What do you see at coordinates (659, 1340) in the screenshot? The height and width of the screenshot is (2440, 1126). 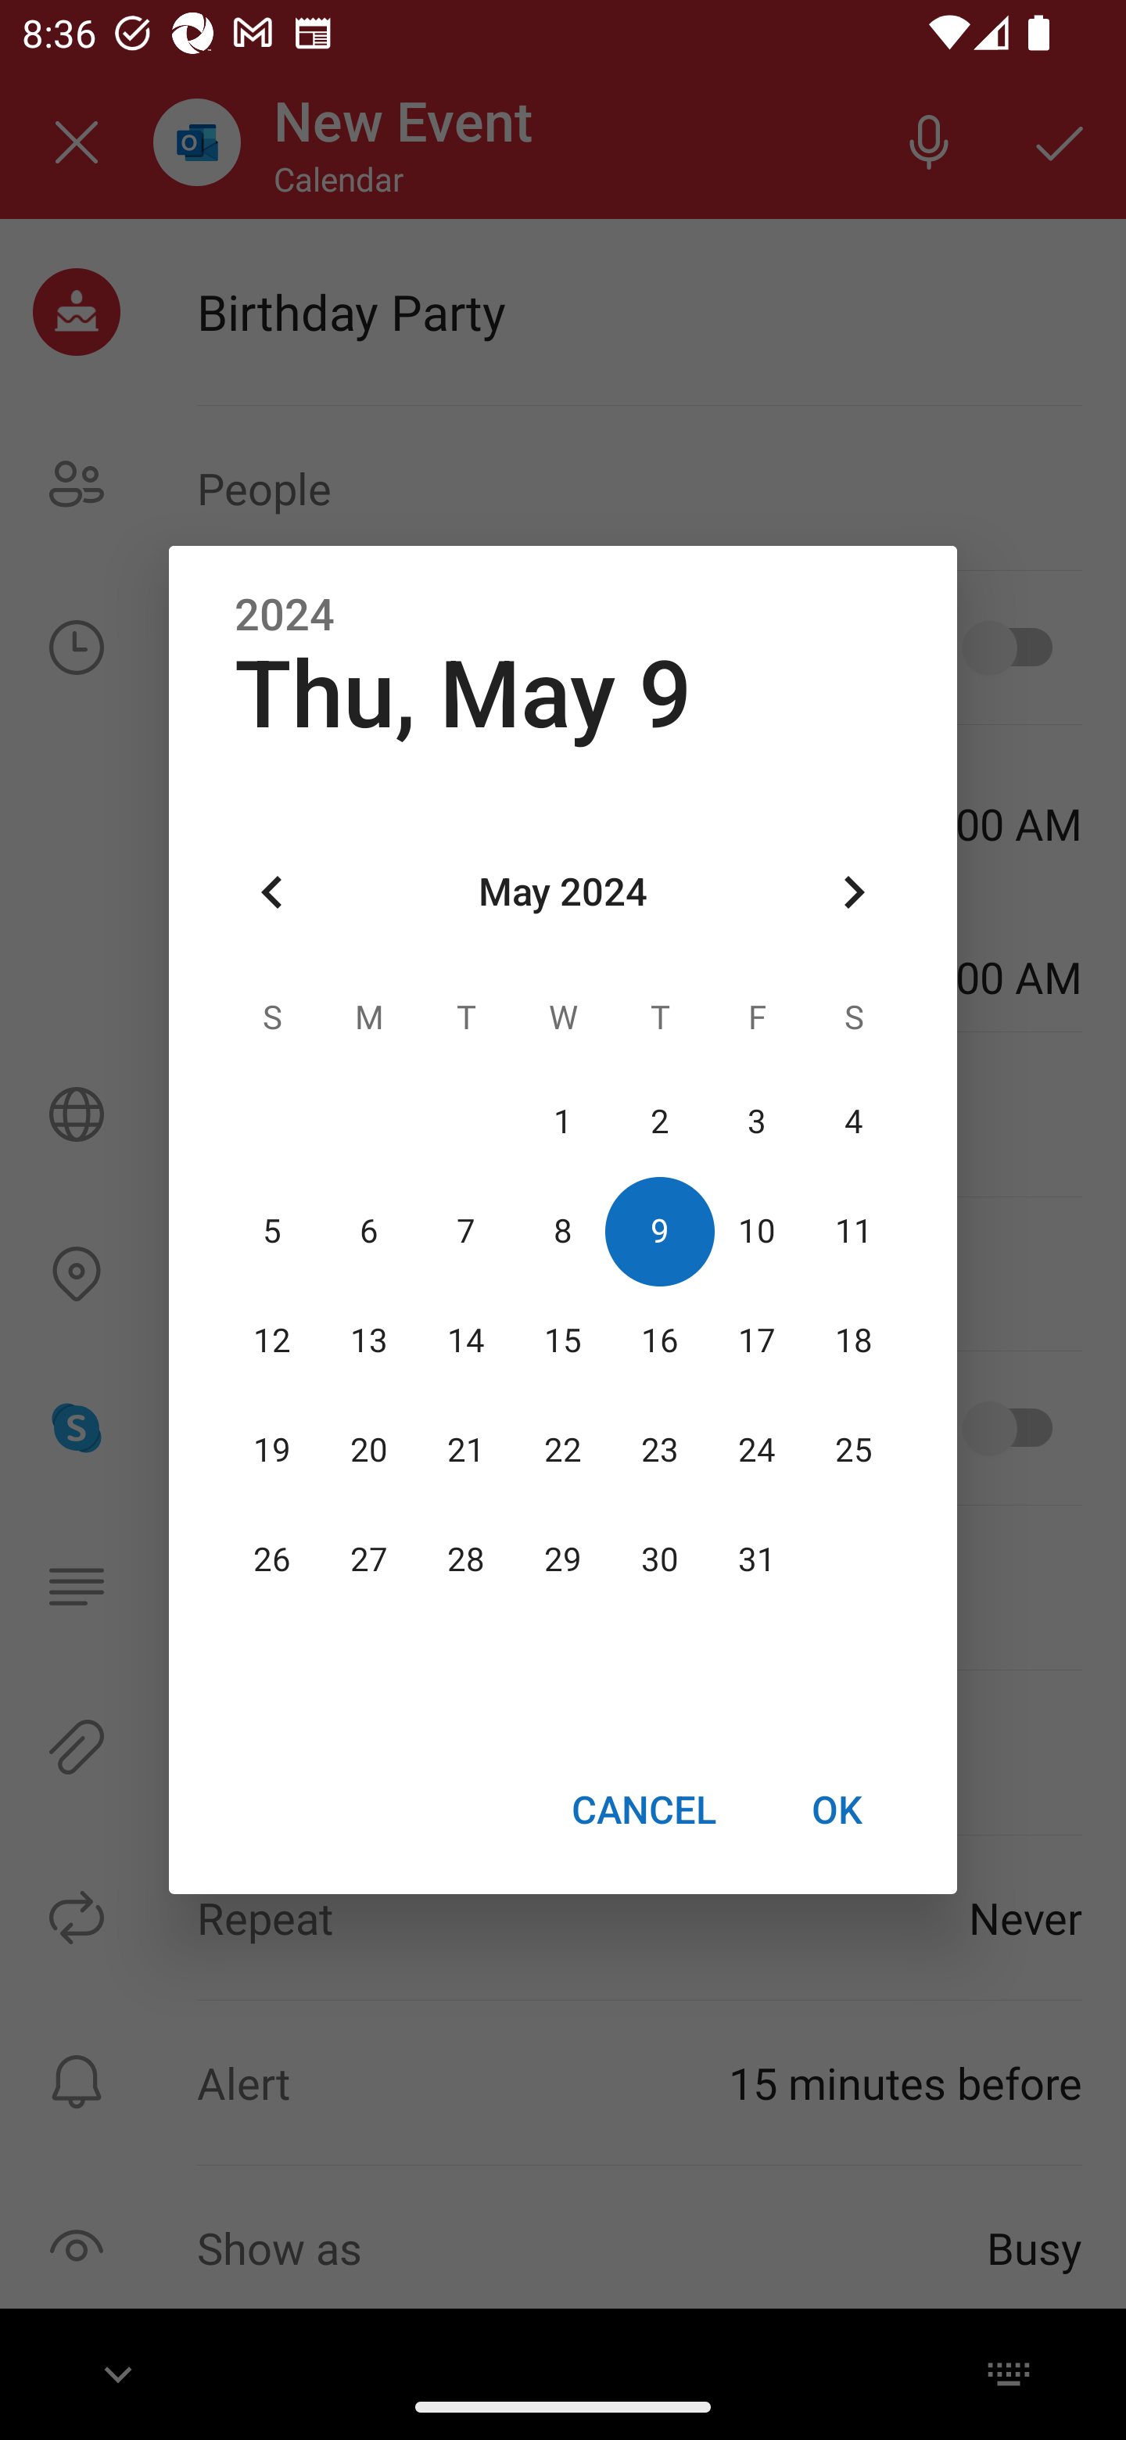 I see `16 16 May 2024` at bounding box center [659, 1340].